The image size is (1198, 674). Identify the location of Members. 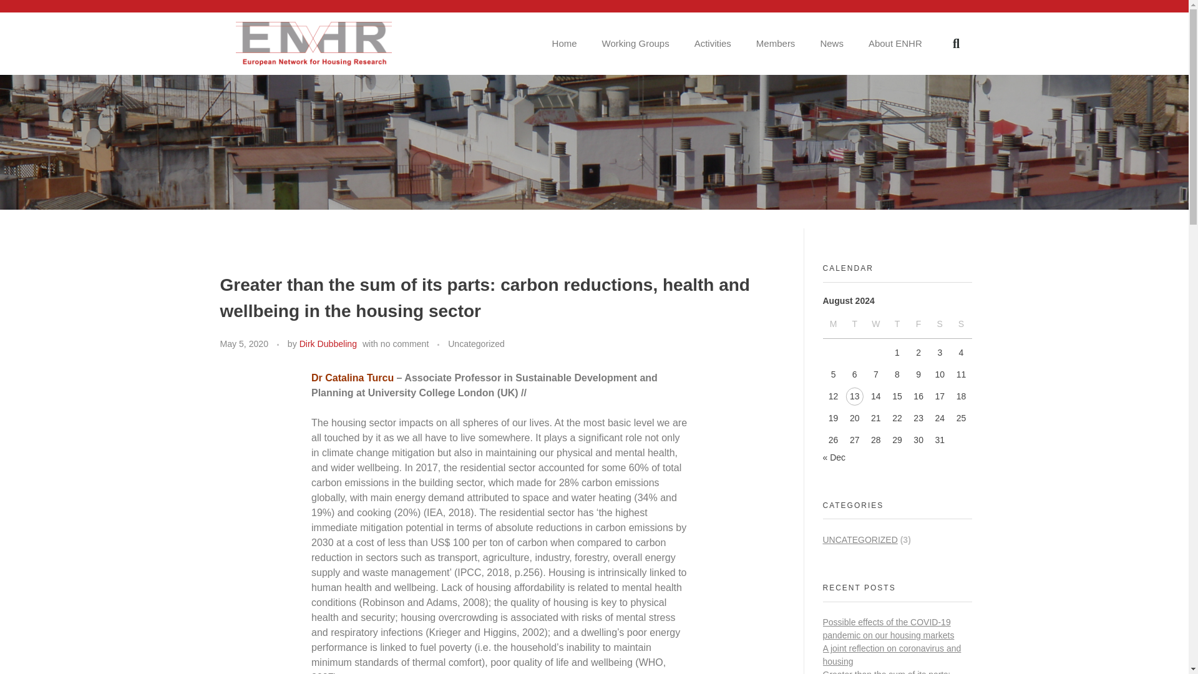
(776, 44).